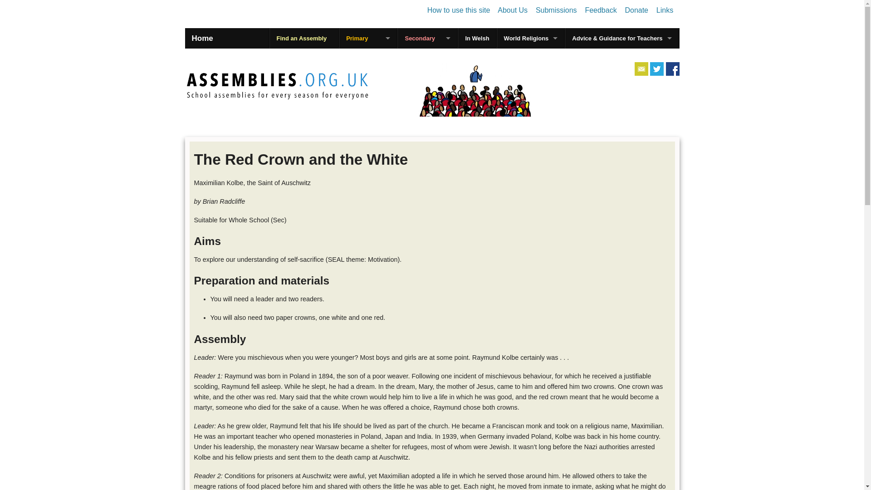 Image resolution: width=871 pixels, height=490 pixels. Describe the element at coordinates (556, 10) in the screenshot. I see `Submissions` at that location.